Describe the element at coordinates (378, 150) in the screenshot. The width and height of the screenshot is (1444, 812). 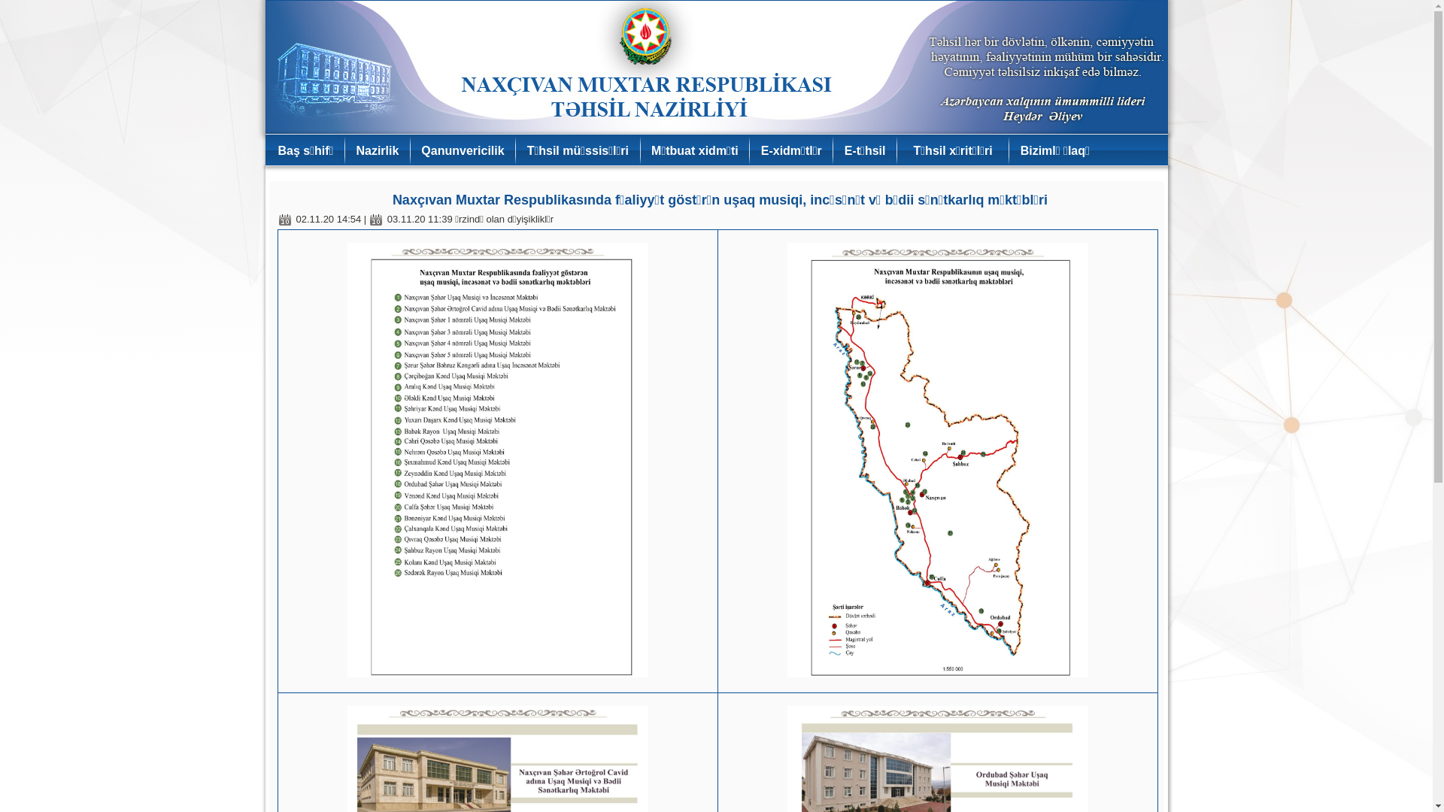
I see `Nazirlik` at that location.